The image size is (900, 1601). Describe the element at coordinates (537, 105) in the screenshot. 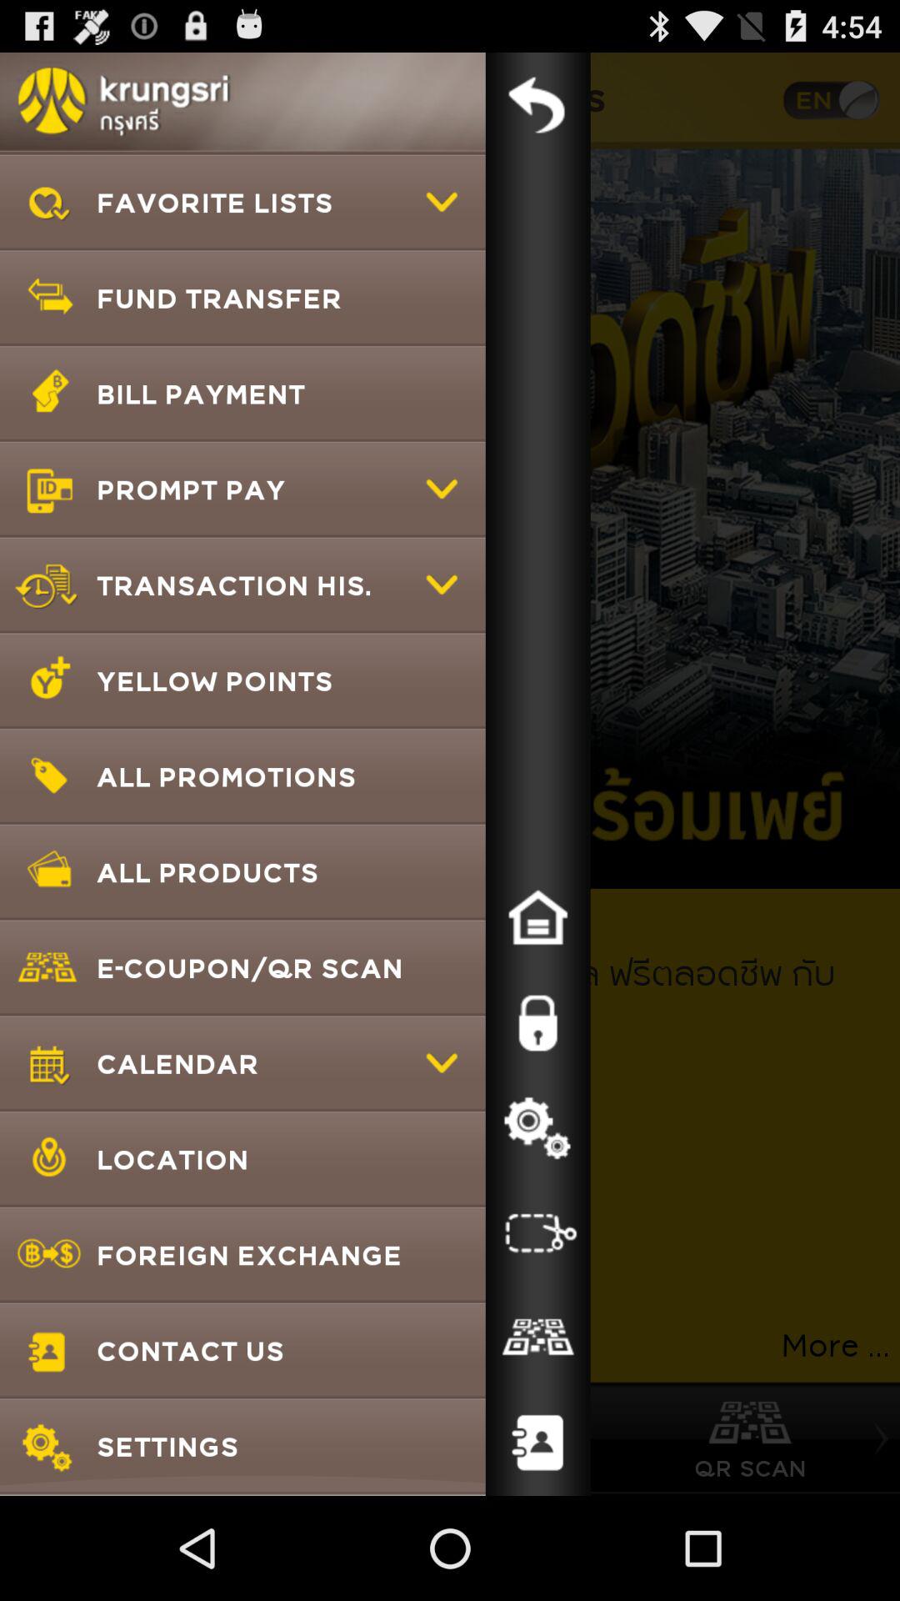

I see `close menu` at that location.